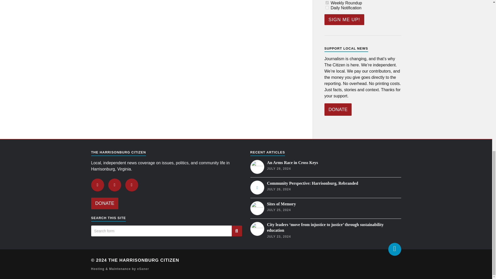 The height and width of the screenshot is (279, 496). Describe the element at coordinates (327, 3) in the screenshot. I see `86d305d8aa` at that location.